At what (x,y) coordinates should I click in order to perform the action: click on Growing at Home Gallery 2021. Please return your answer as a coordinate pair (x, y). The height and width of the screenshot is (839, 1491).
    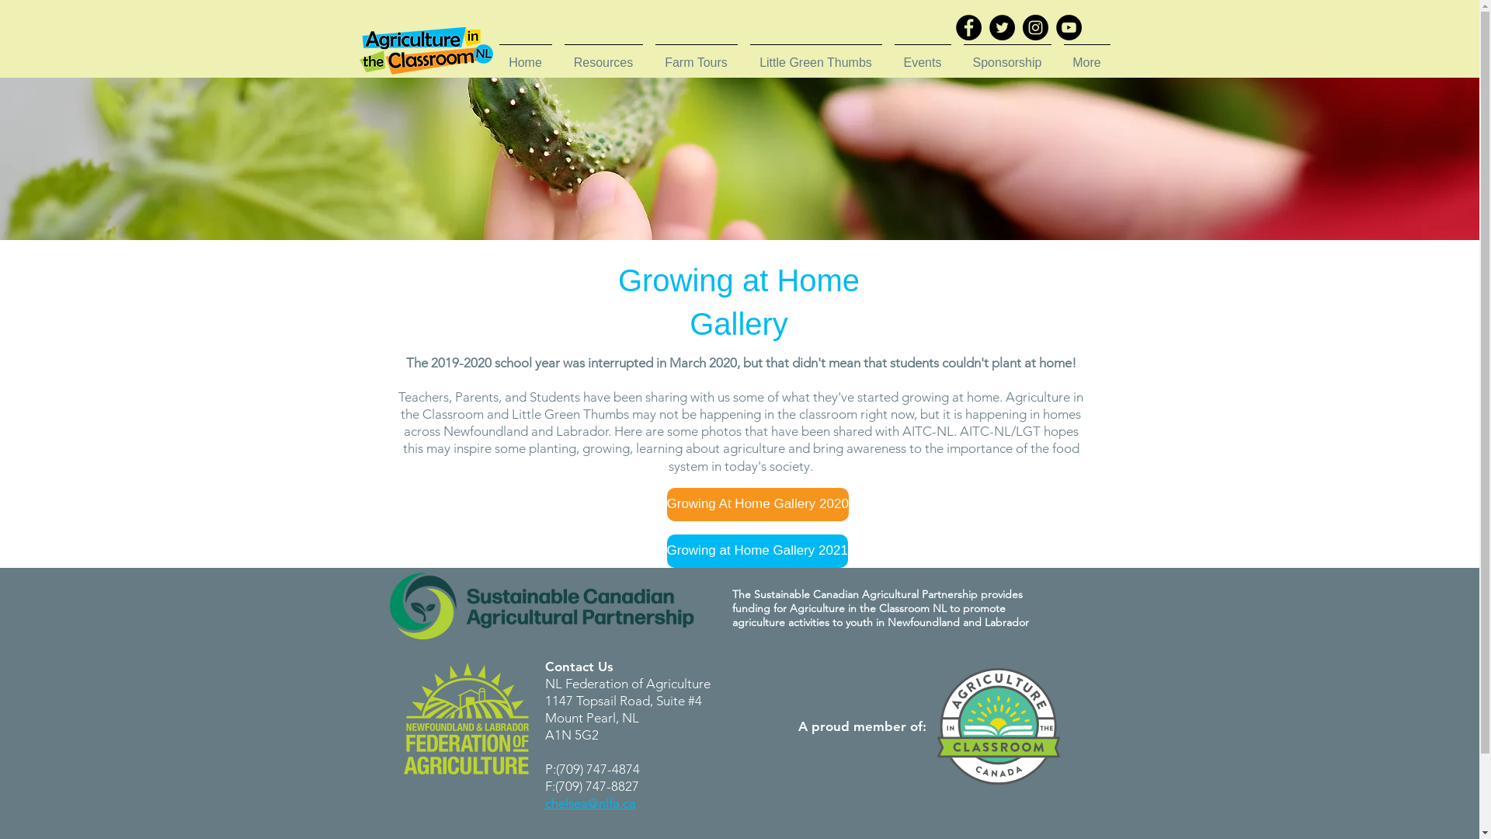
    Looking at the image, I should click on (756, 552).